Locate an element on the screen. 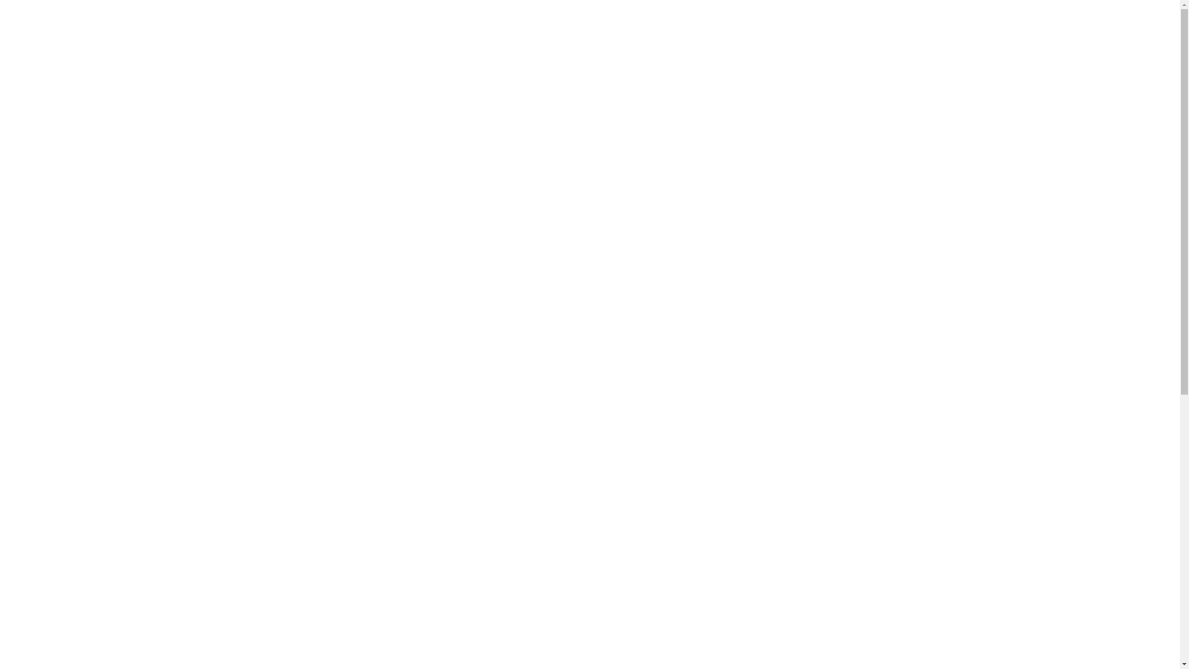 Image resolution: width=1189 pixels, height=669 pixels. MASTER is located at coordinates (825, 645).